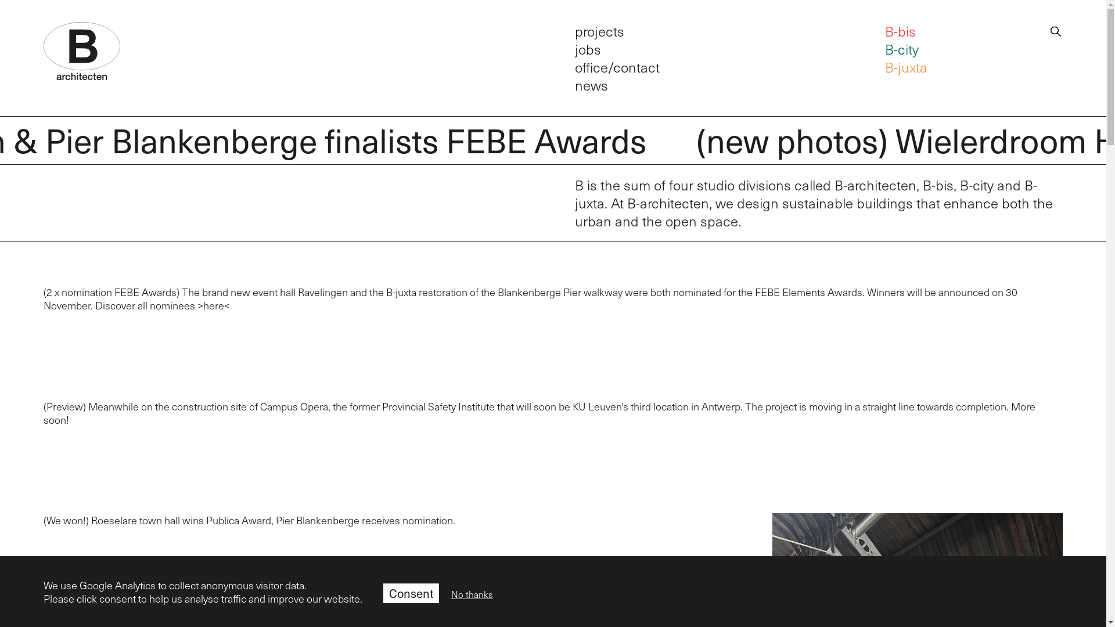  I want to click on projects, so click(599, 30).